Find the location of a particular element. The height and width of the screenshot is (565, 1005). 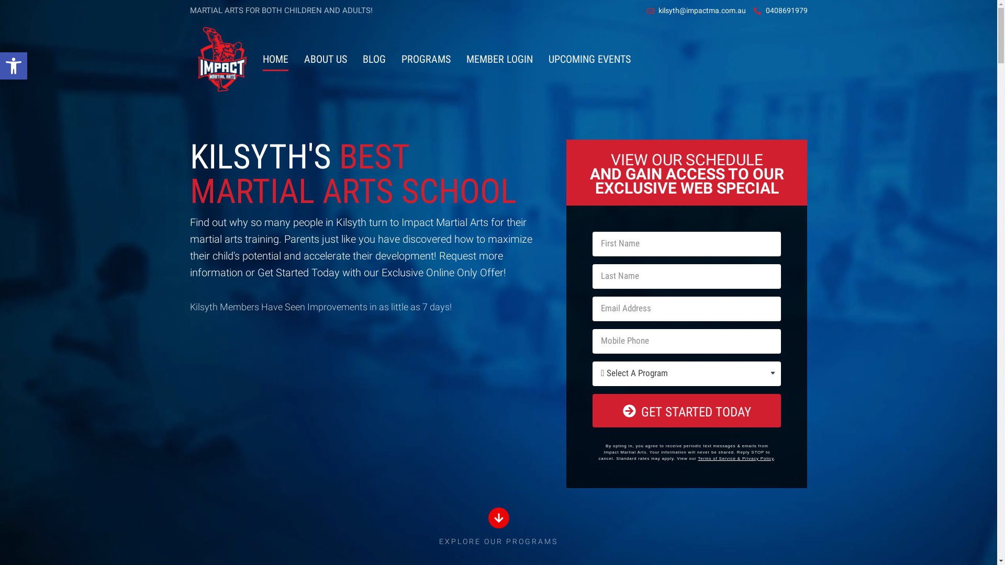

Explore more is located at coordinates (498, 518).